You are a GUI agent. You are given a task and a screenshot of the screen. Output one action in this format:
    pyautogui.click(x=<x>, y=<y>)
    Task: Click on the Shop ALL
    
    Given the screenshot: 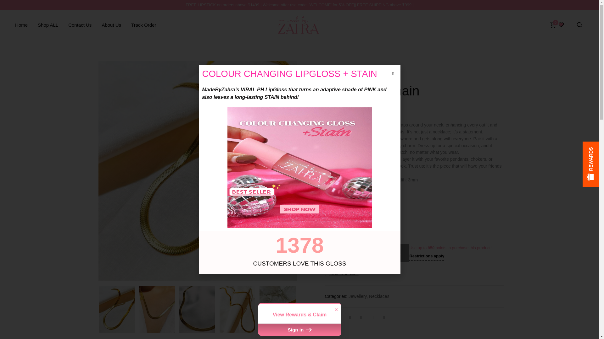 What is the action you would take?
    pyautogui.click(x=48, y=25)
    